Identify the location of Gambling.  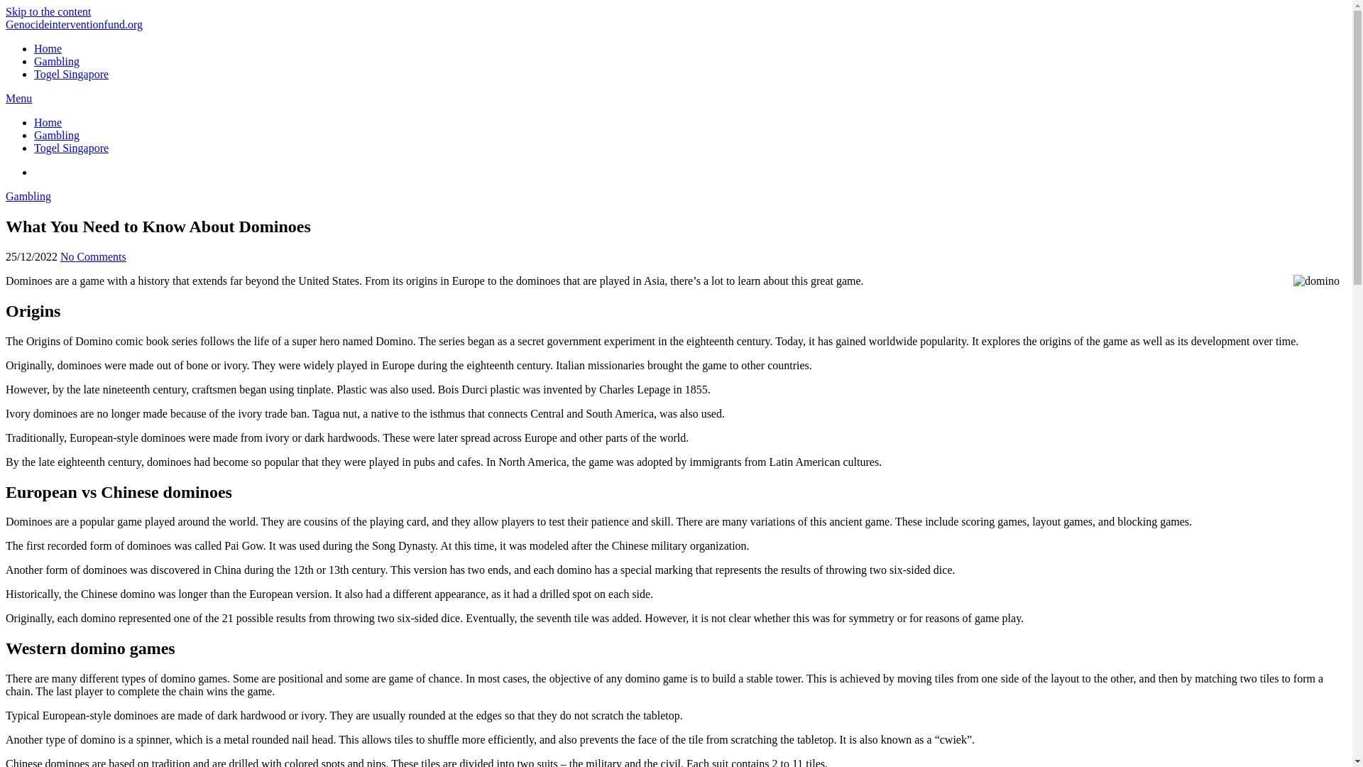
(57, 135).